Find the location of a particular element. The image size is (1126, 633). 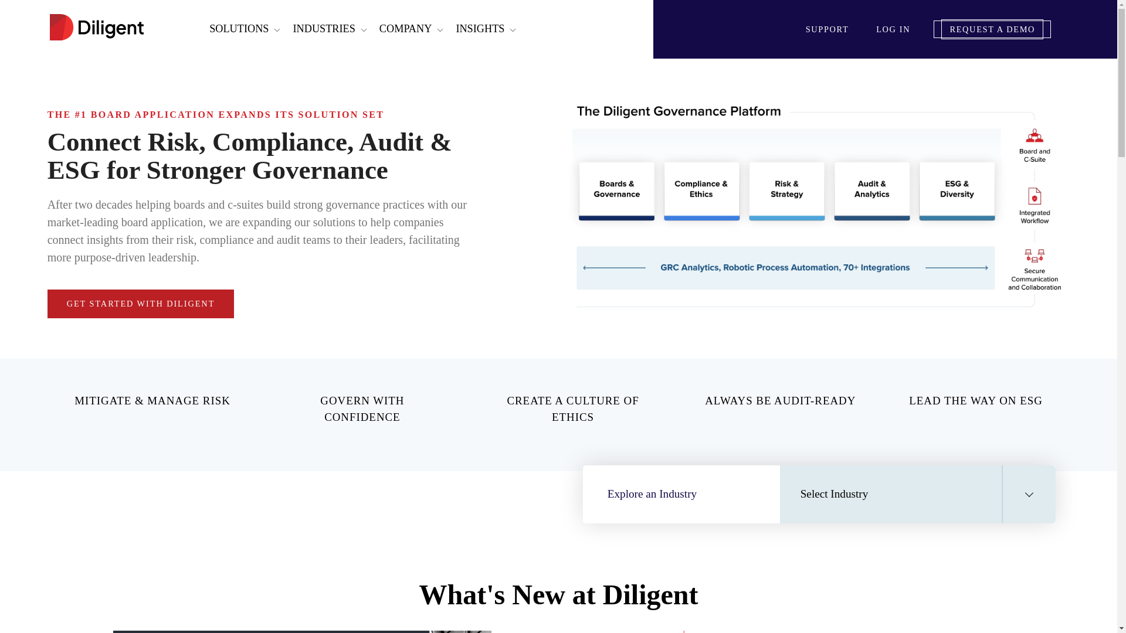

Insights is located at coordinates (480, 28).